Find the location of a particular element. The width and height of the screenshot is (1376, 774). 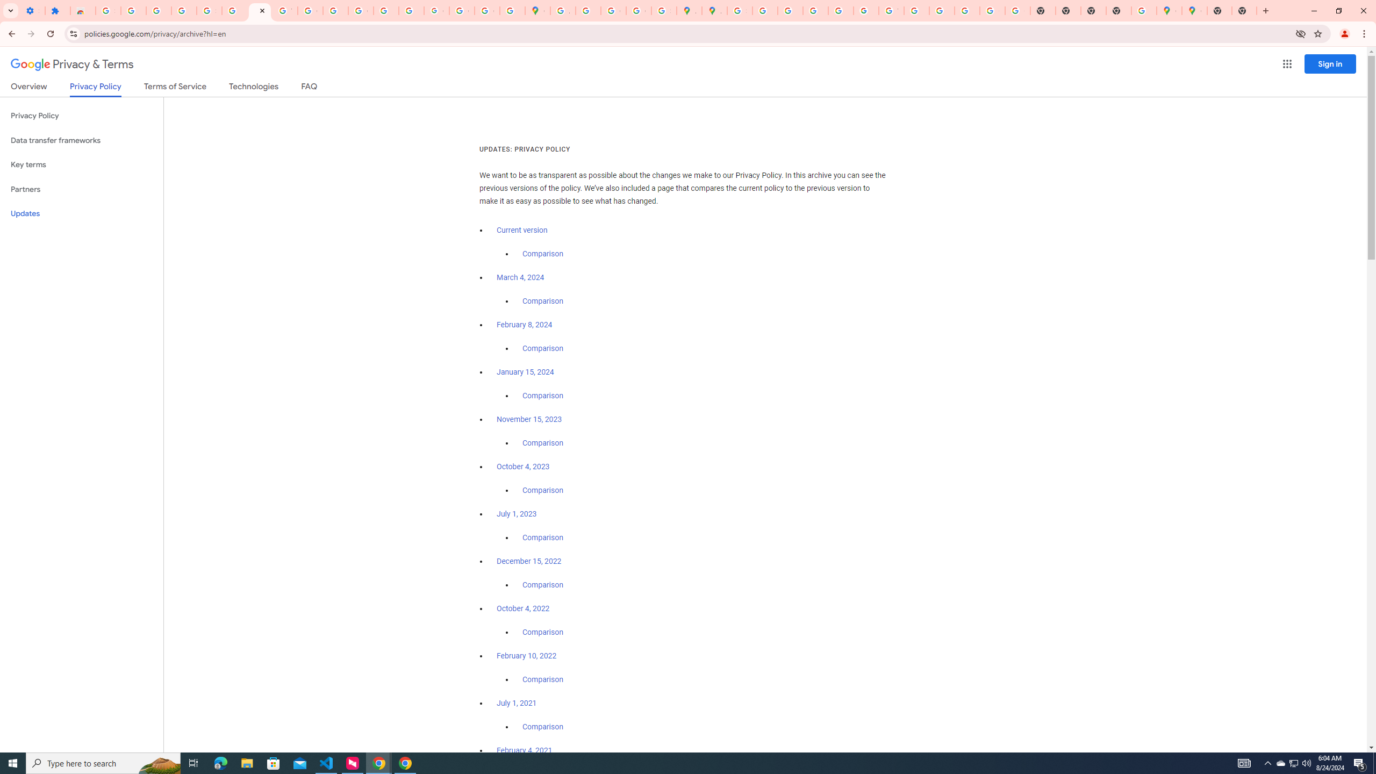

New Tab is located at coordinates (1244, 11).